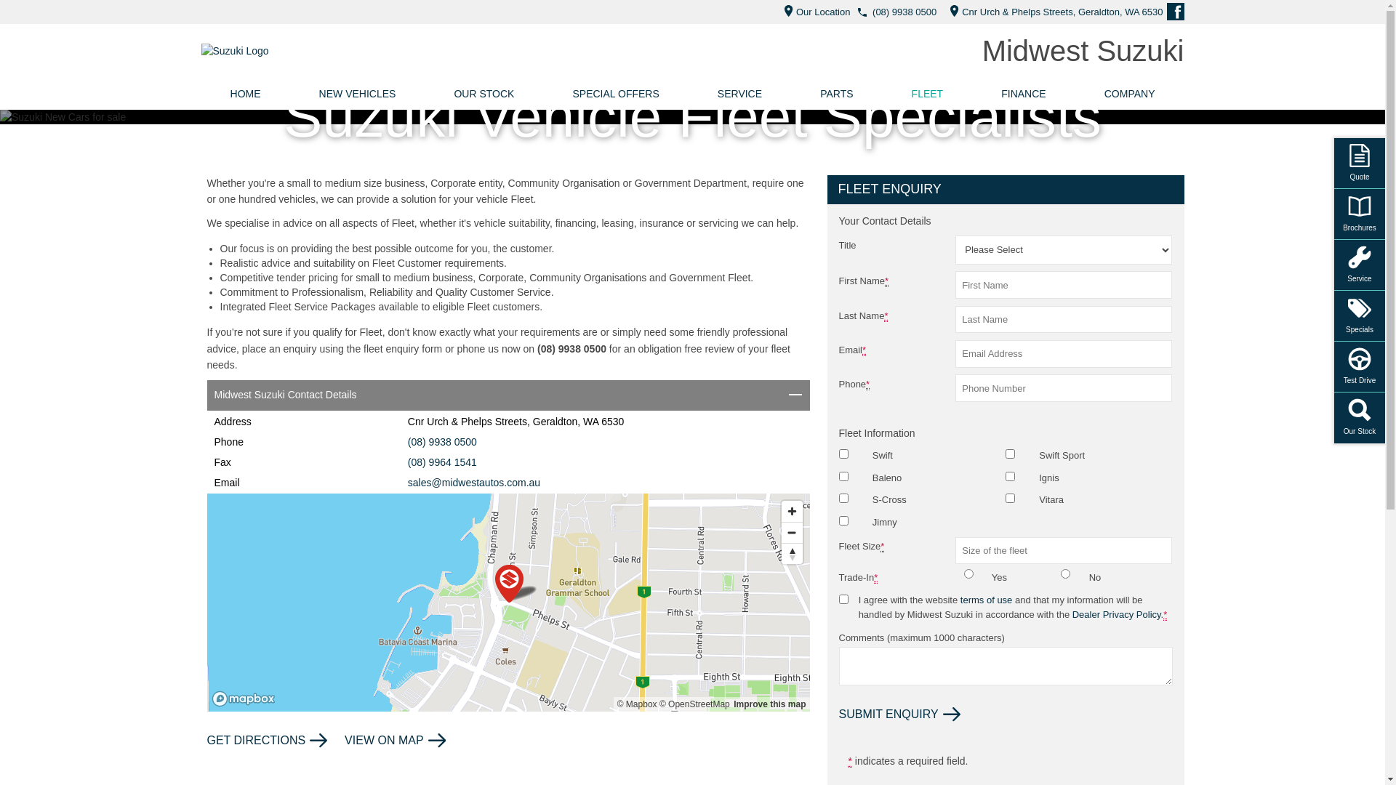 The width and height of the screenshot is (1396, 785). Describe the element at coordinates (791, 554) in the screenshot. I see `Reset bearing to north` at that location.